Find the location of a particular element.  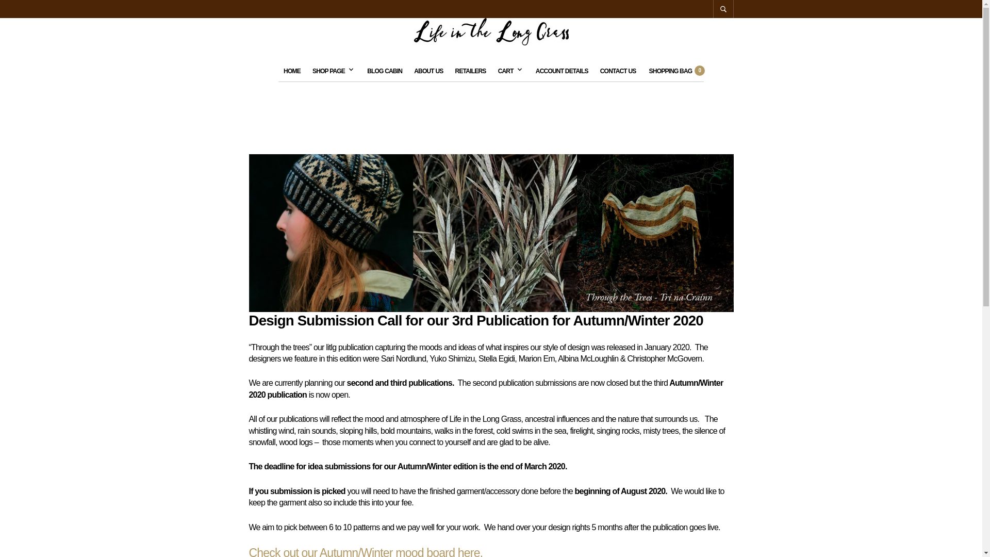

CONTACT US is located at coordinates (618, 71).